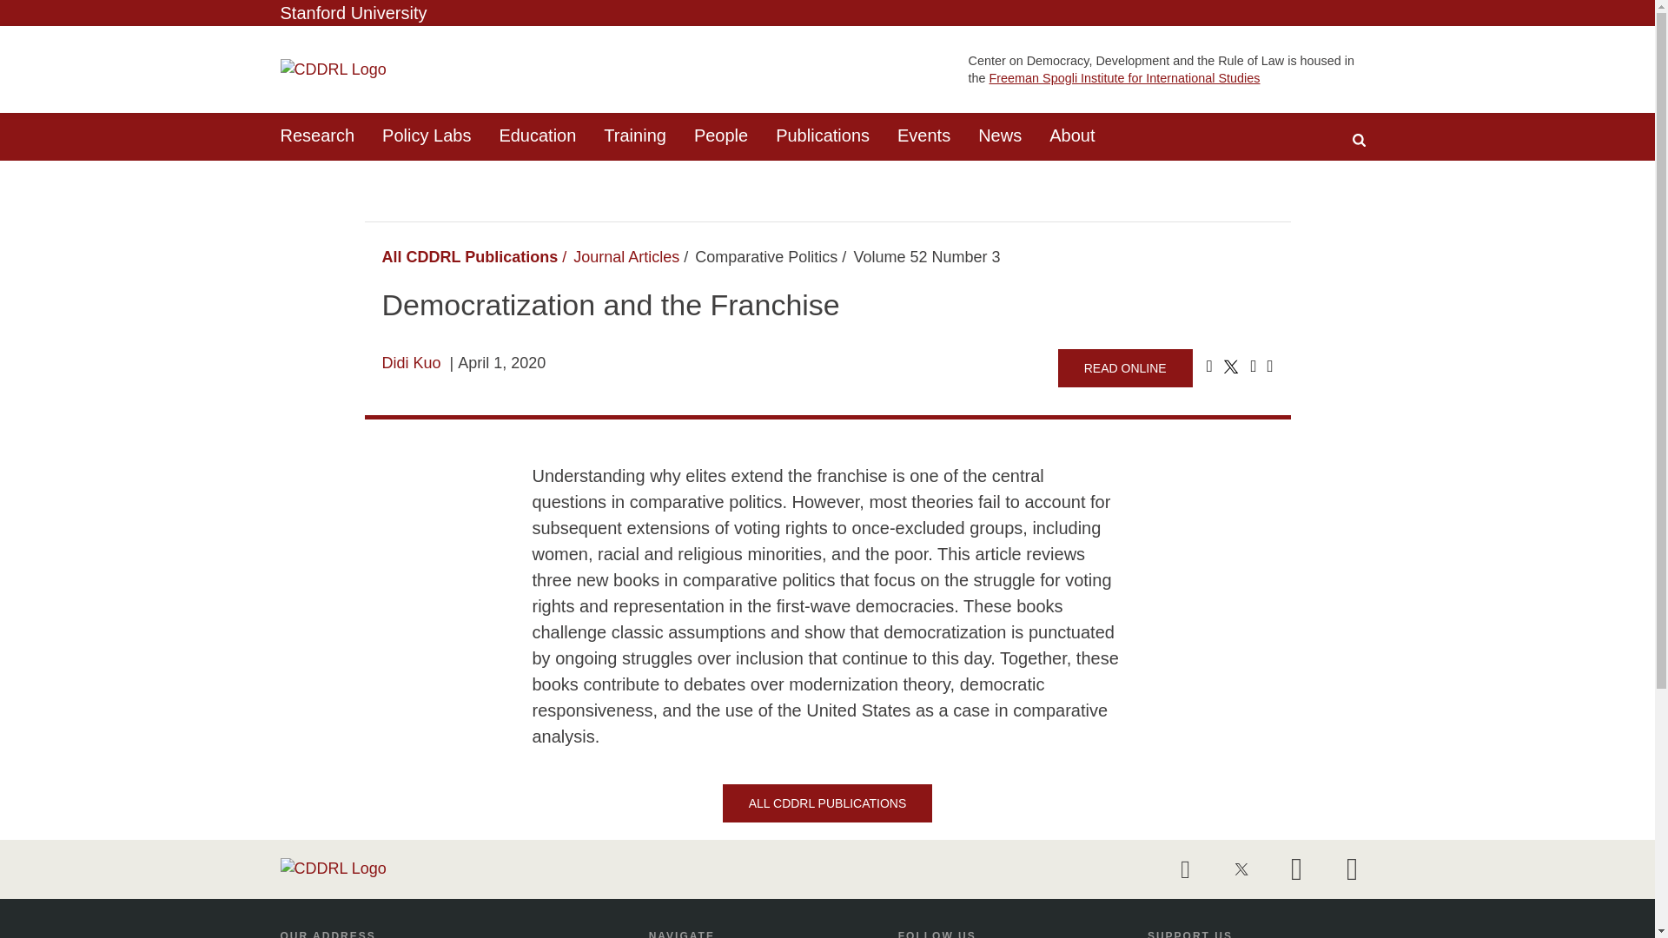 This screenshot has height=938, width=1668. I want to click on Home, so click(332, 69).